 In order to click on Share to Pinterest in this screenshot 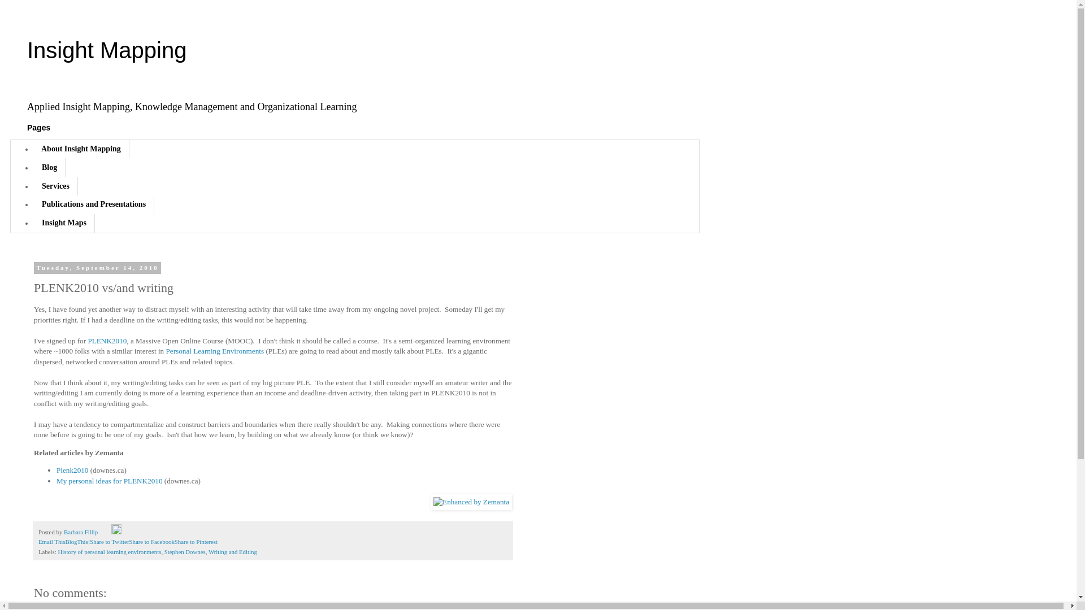, I will do `click(196, 541)`.